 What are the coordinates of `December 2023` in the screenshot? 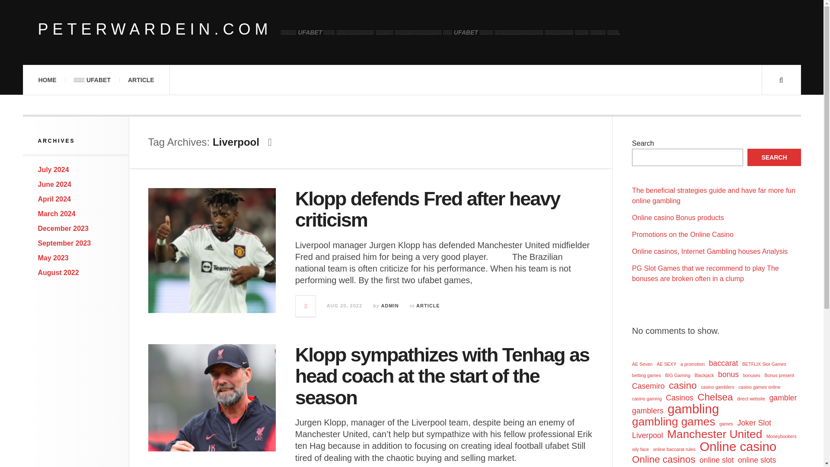 It's located at (63, 228).